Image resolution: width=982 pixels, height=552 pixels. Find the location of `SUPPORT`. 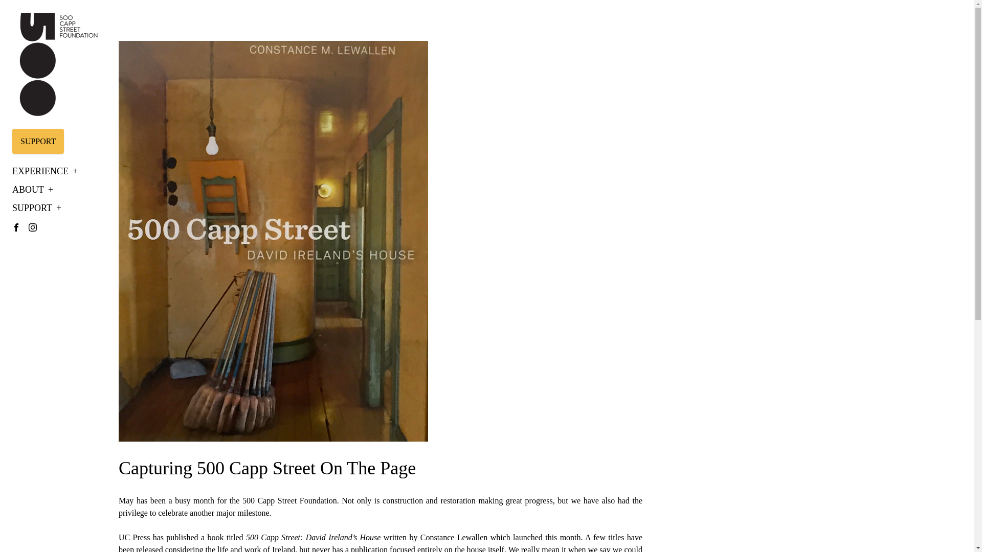

SUPPORT is located at coordinates (36, 208).